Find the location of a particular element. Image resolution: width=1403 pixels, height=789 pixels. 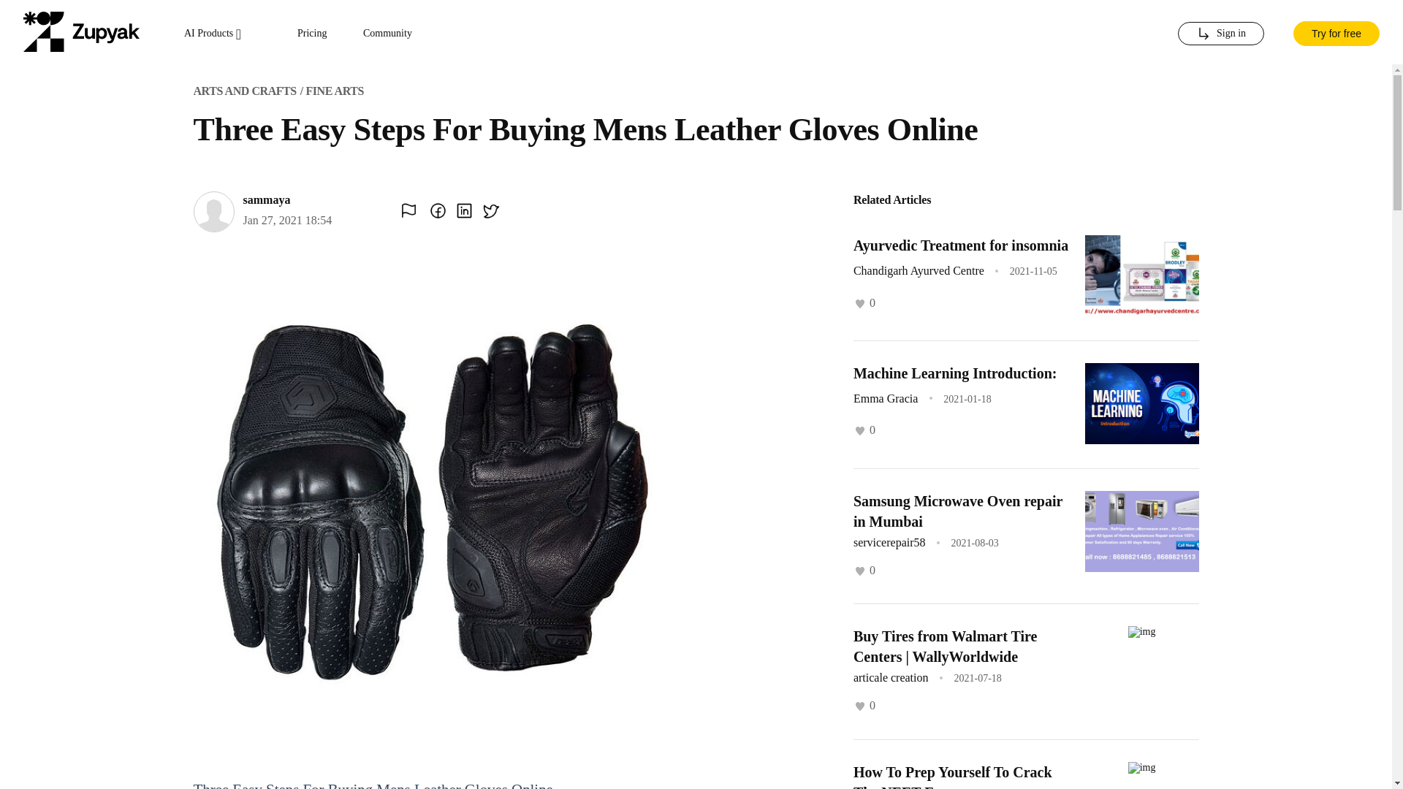

ARTS AND CRAFTS is located at coordinates (244, 91).